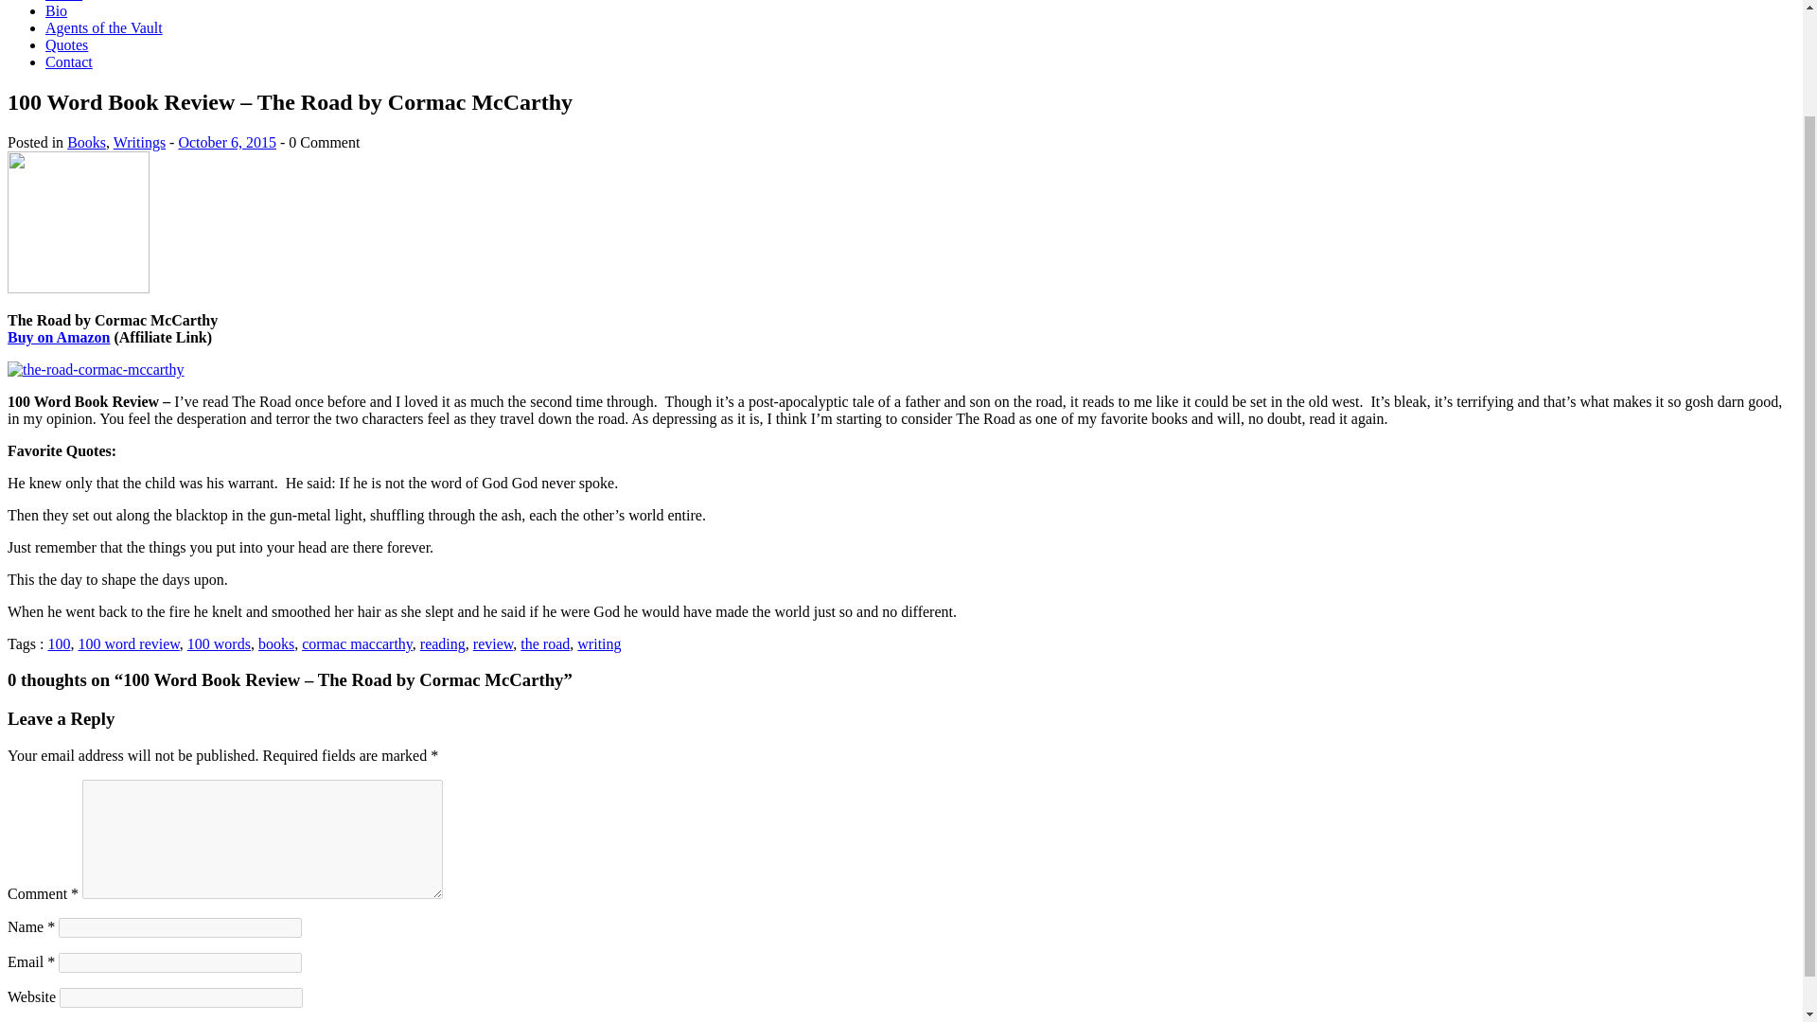 This screenshot has width=1817, height=1022. What do you see at coordinates (138, 142) in the screenshot?
I see `Writings` at bounding box center [138, 142].